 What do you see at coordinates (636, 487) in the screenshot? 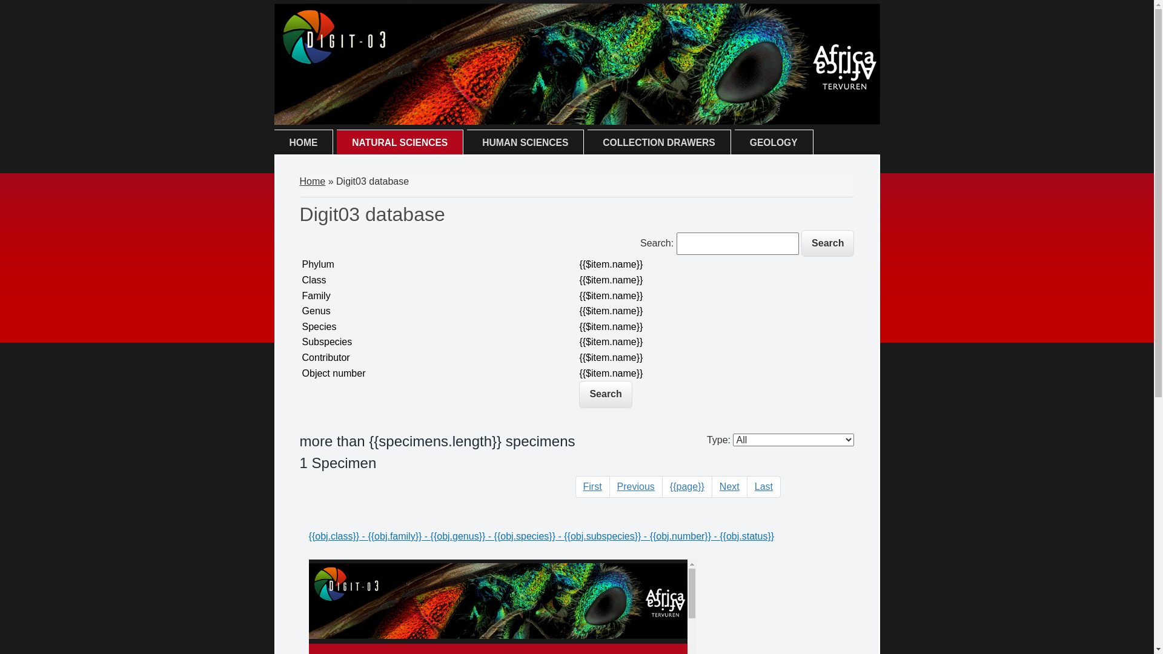
I see `Previous` at bounding box center [636, 487].